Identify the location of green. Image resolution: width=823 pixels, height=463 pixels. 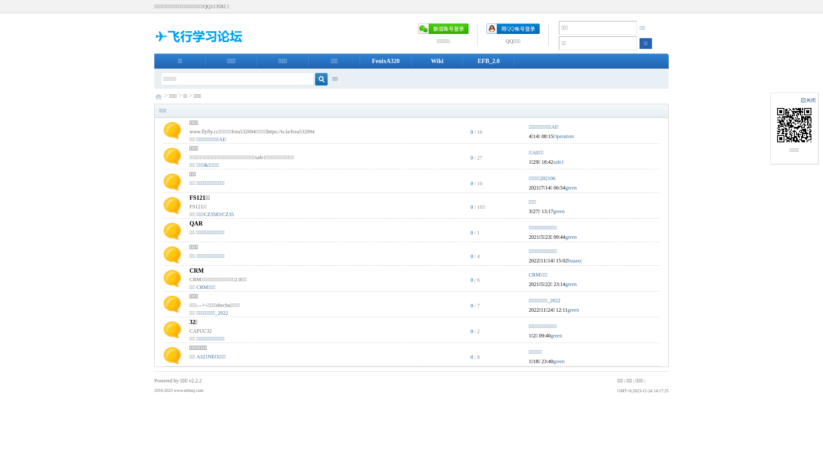
(571, 188).